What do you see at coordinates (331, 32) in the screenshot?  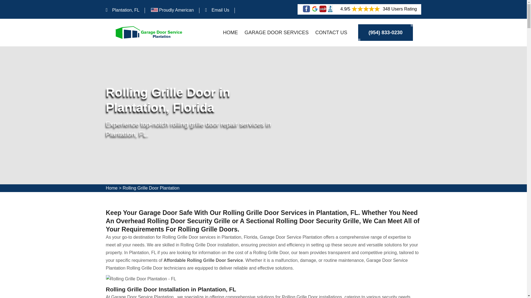 I see `CONTACT US` at bounding box center [331, 32].